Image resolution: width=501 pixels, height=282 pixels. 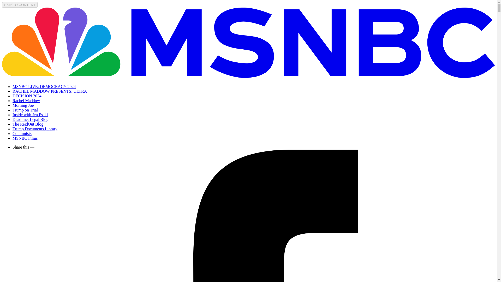 I want to click on Morning Joe, so click(x=23, y=105).